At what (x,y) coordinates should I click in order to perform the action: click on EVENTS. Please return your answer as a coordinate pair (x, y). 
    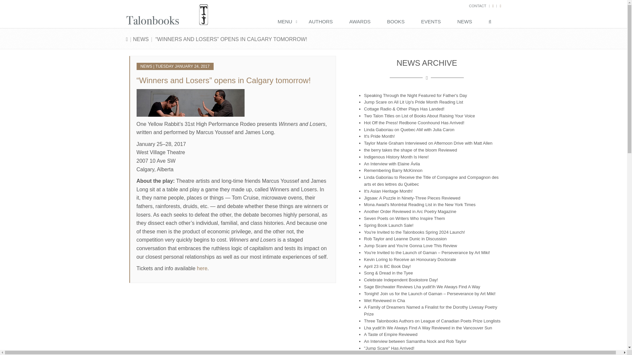
    Looking at the image, I should click on (433, 22).